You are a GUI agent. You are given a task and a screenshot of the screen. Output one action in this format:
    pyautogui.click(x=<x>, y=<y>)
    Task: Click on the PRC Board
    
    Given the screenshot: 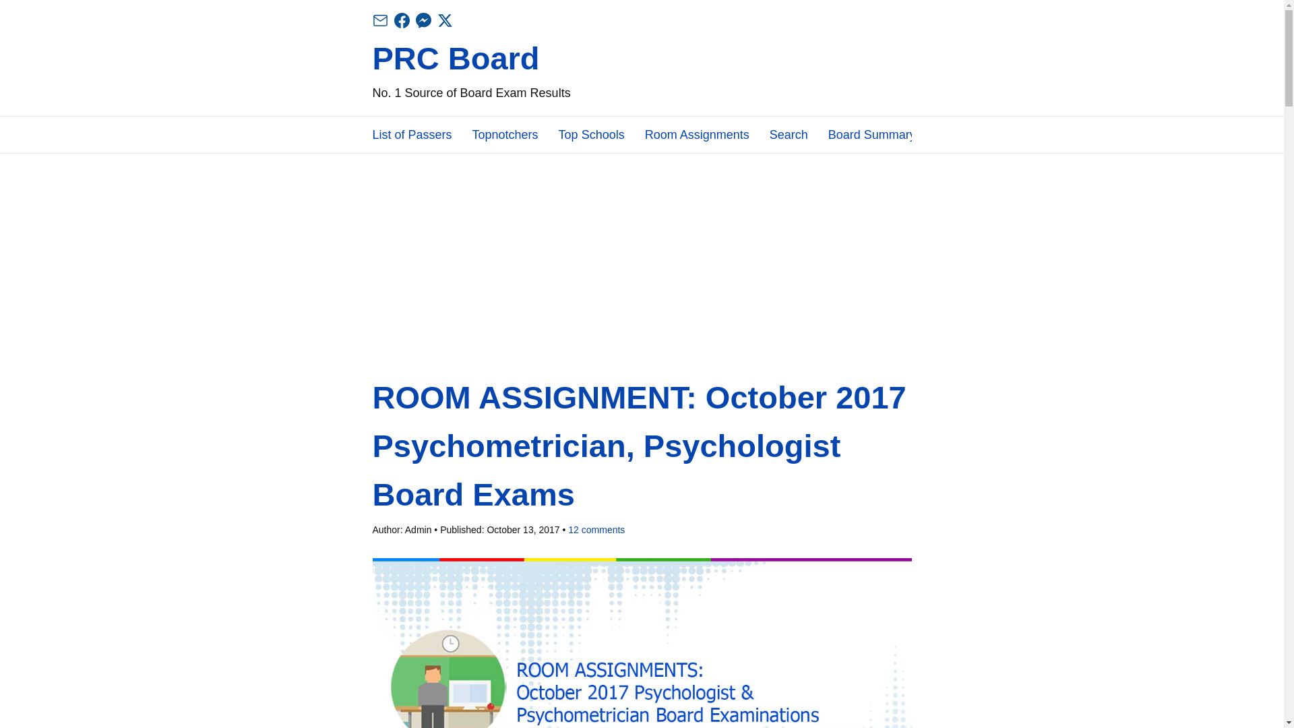 What is the action you would take?
    pyautogui.click(x=456, y=58)
    